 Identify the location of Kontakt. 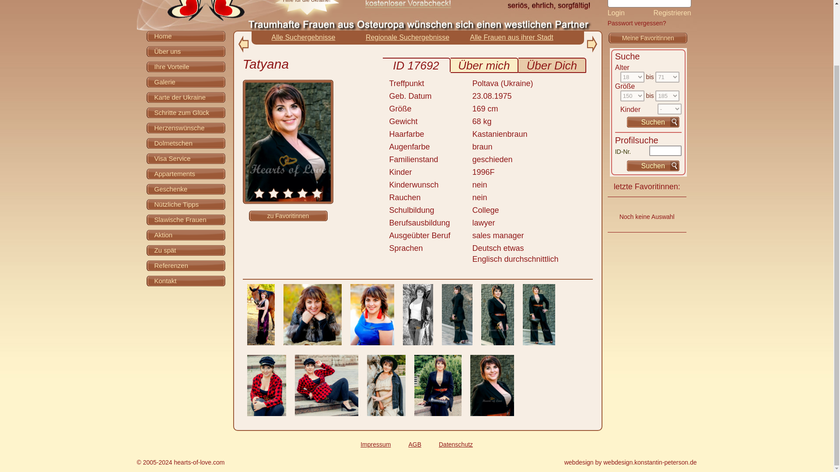
(185, 81).